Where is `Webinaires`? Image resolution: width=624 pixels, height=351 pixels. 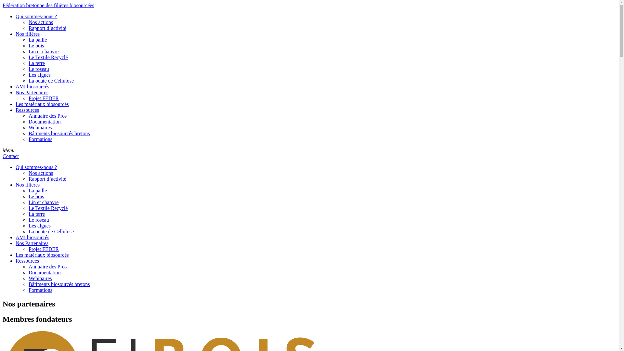 Webinaires is located at coordinates (40, 278).